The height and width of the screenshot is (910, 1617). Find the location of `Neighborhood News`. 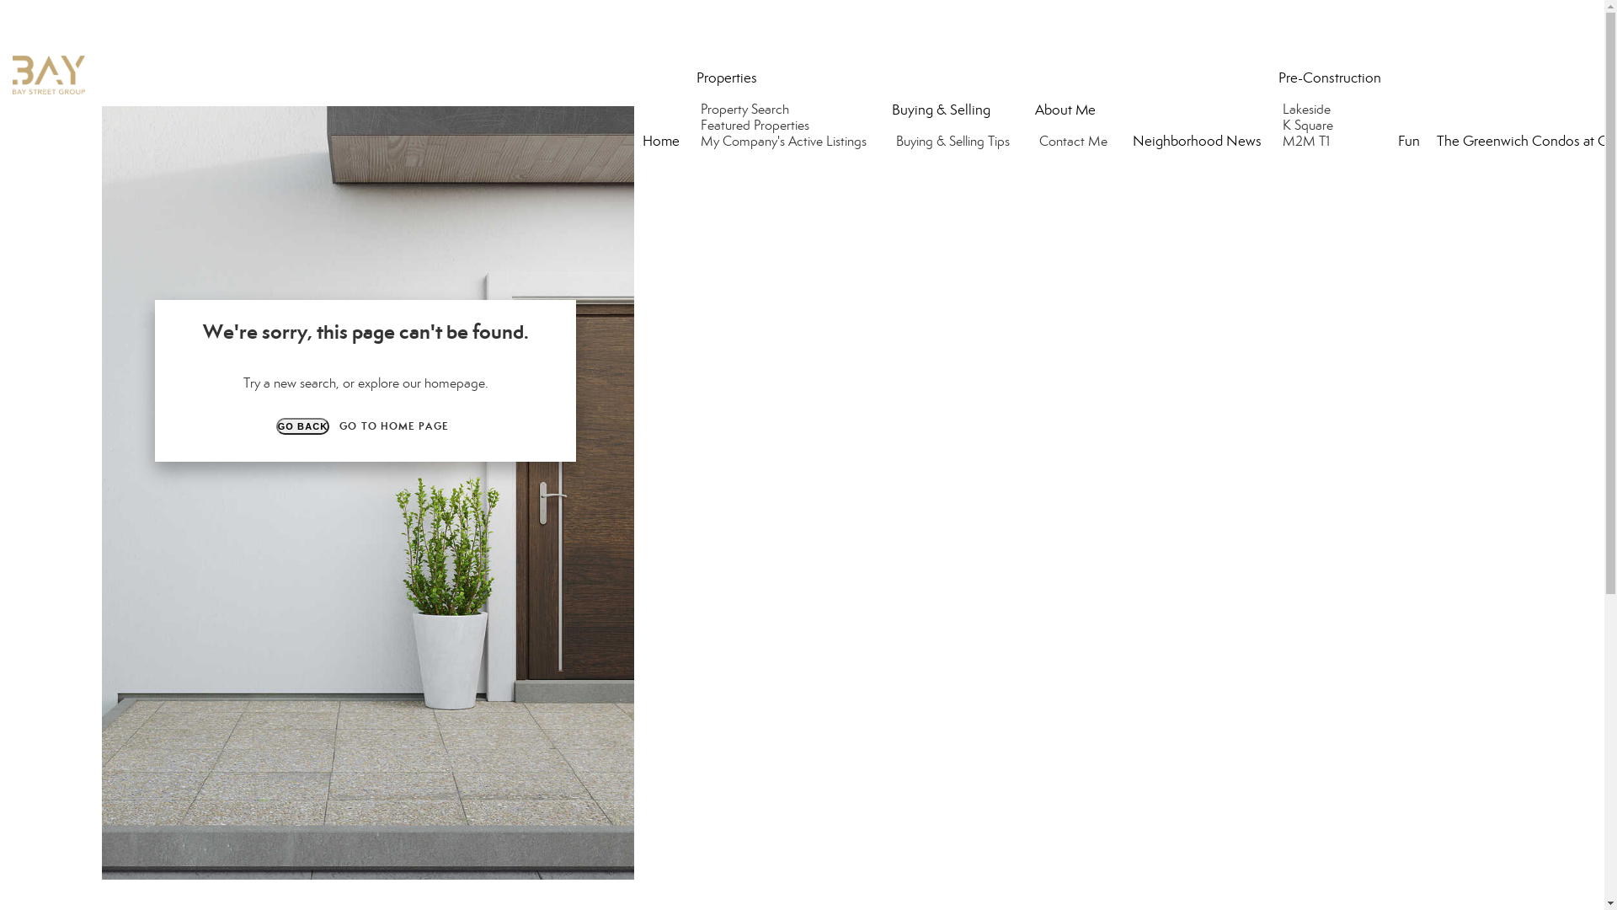

Neighborhood News is located at coordinates (1198, 142).